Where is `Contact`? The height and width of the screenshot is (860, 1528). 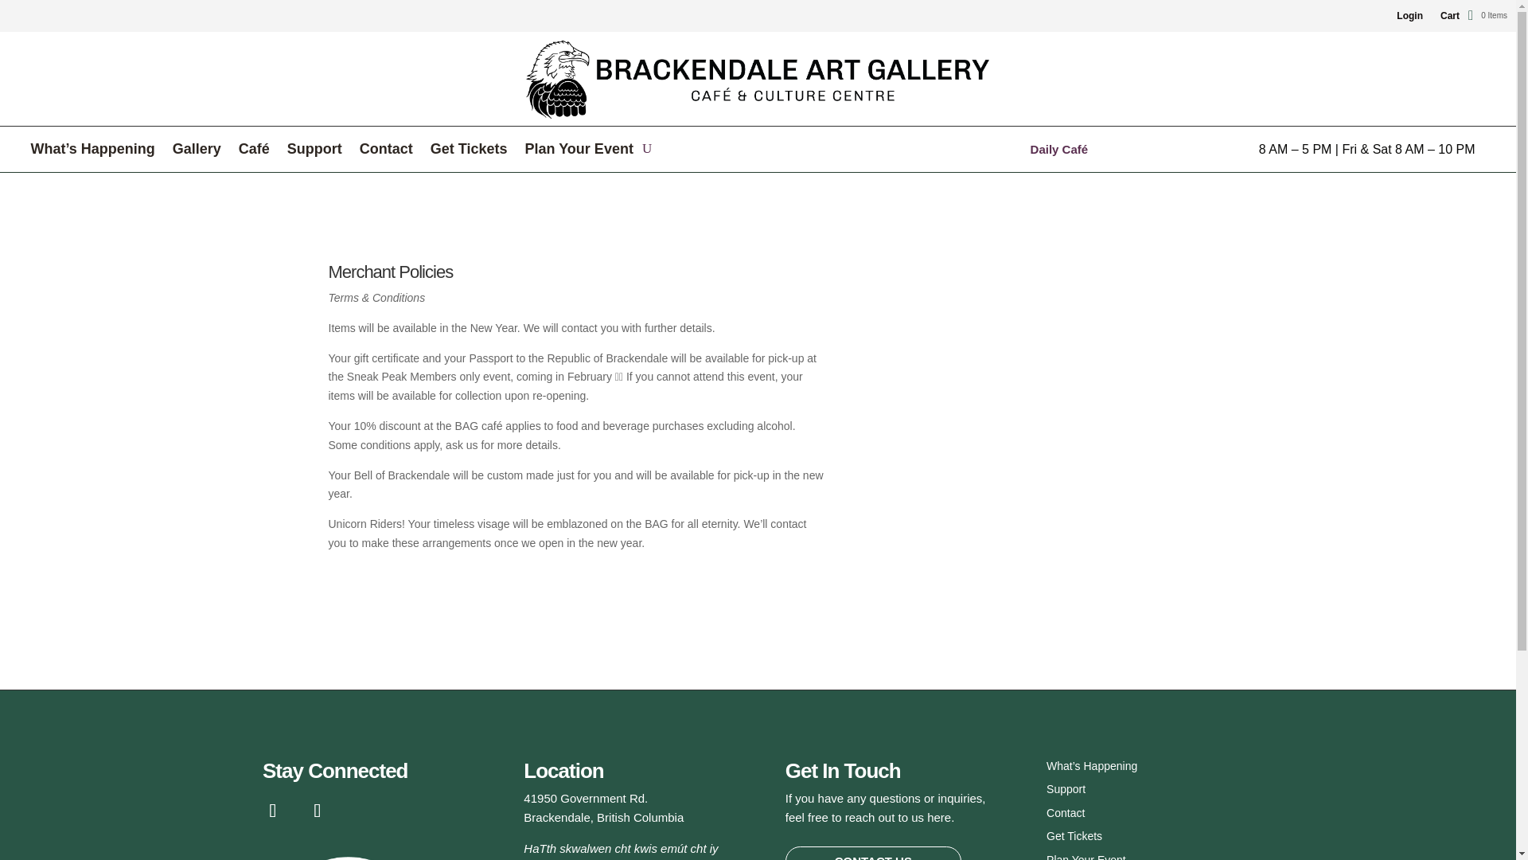 Contact is located at coordinates (385, 150).